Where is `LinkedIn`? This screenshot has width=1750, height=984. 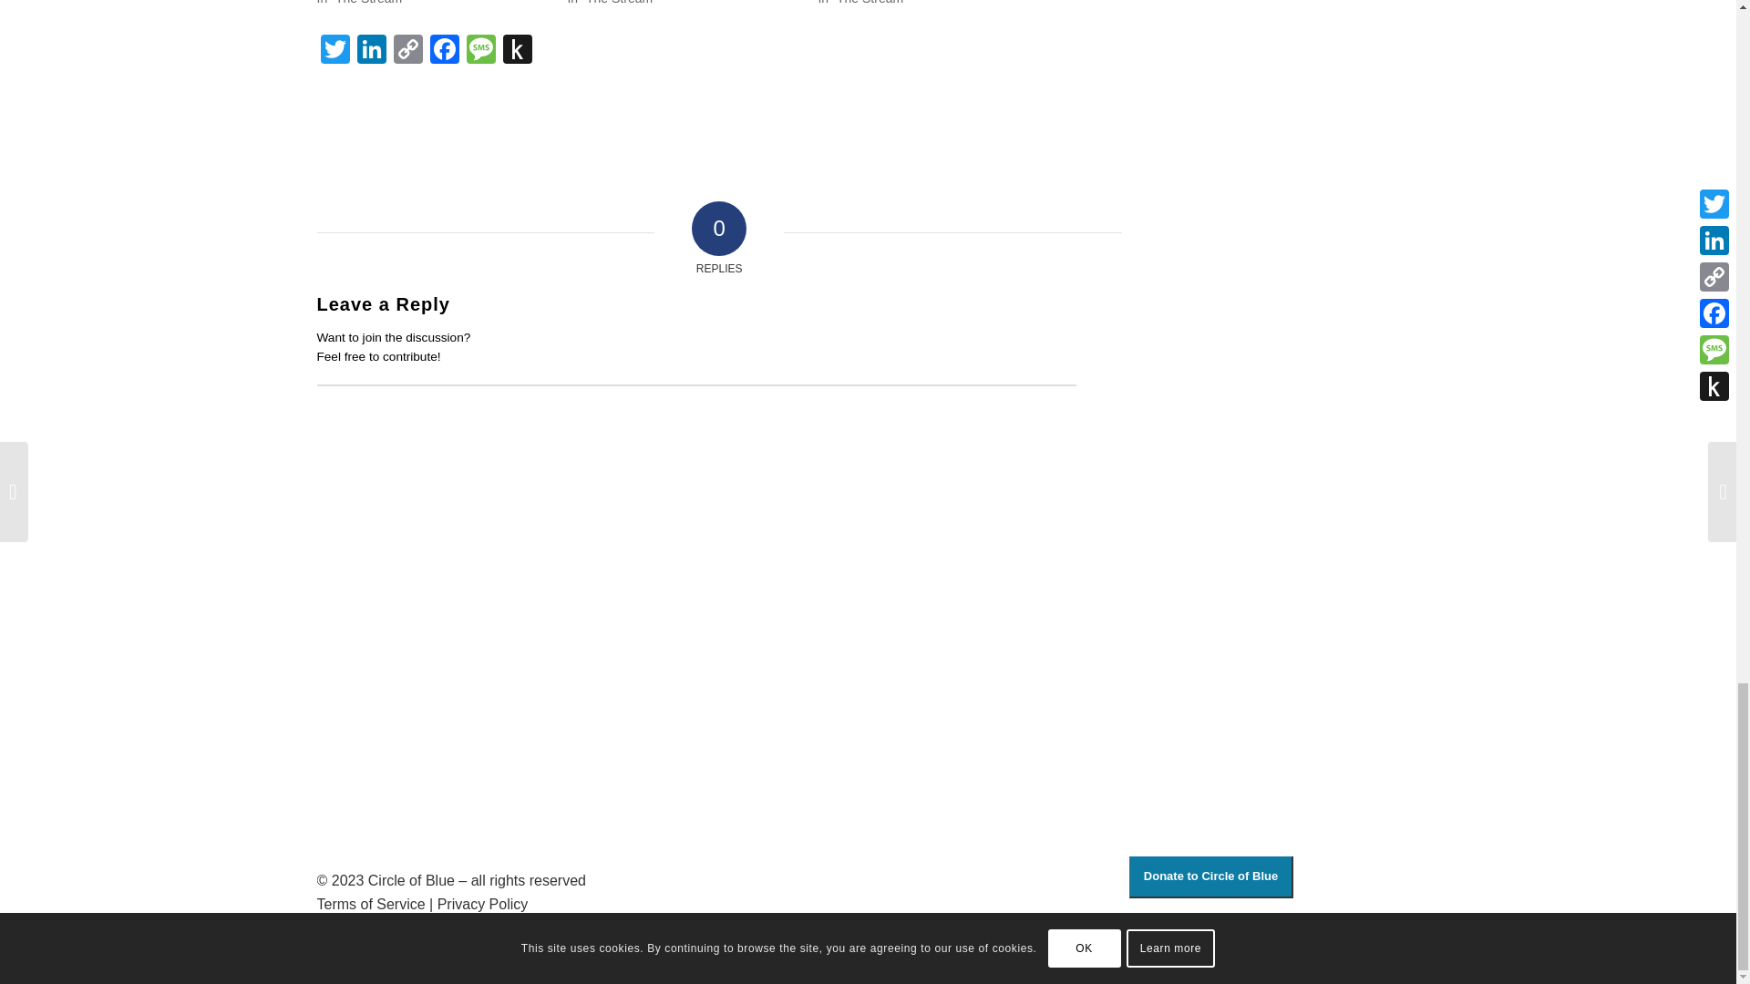
LinkedIn is located at coordinates (372, 51).